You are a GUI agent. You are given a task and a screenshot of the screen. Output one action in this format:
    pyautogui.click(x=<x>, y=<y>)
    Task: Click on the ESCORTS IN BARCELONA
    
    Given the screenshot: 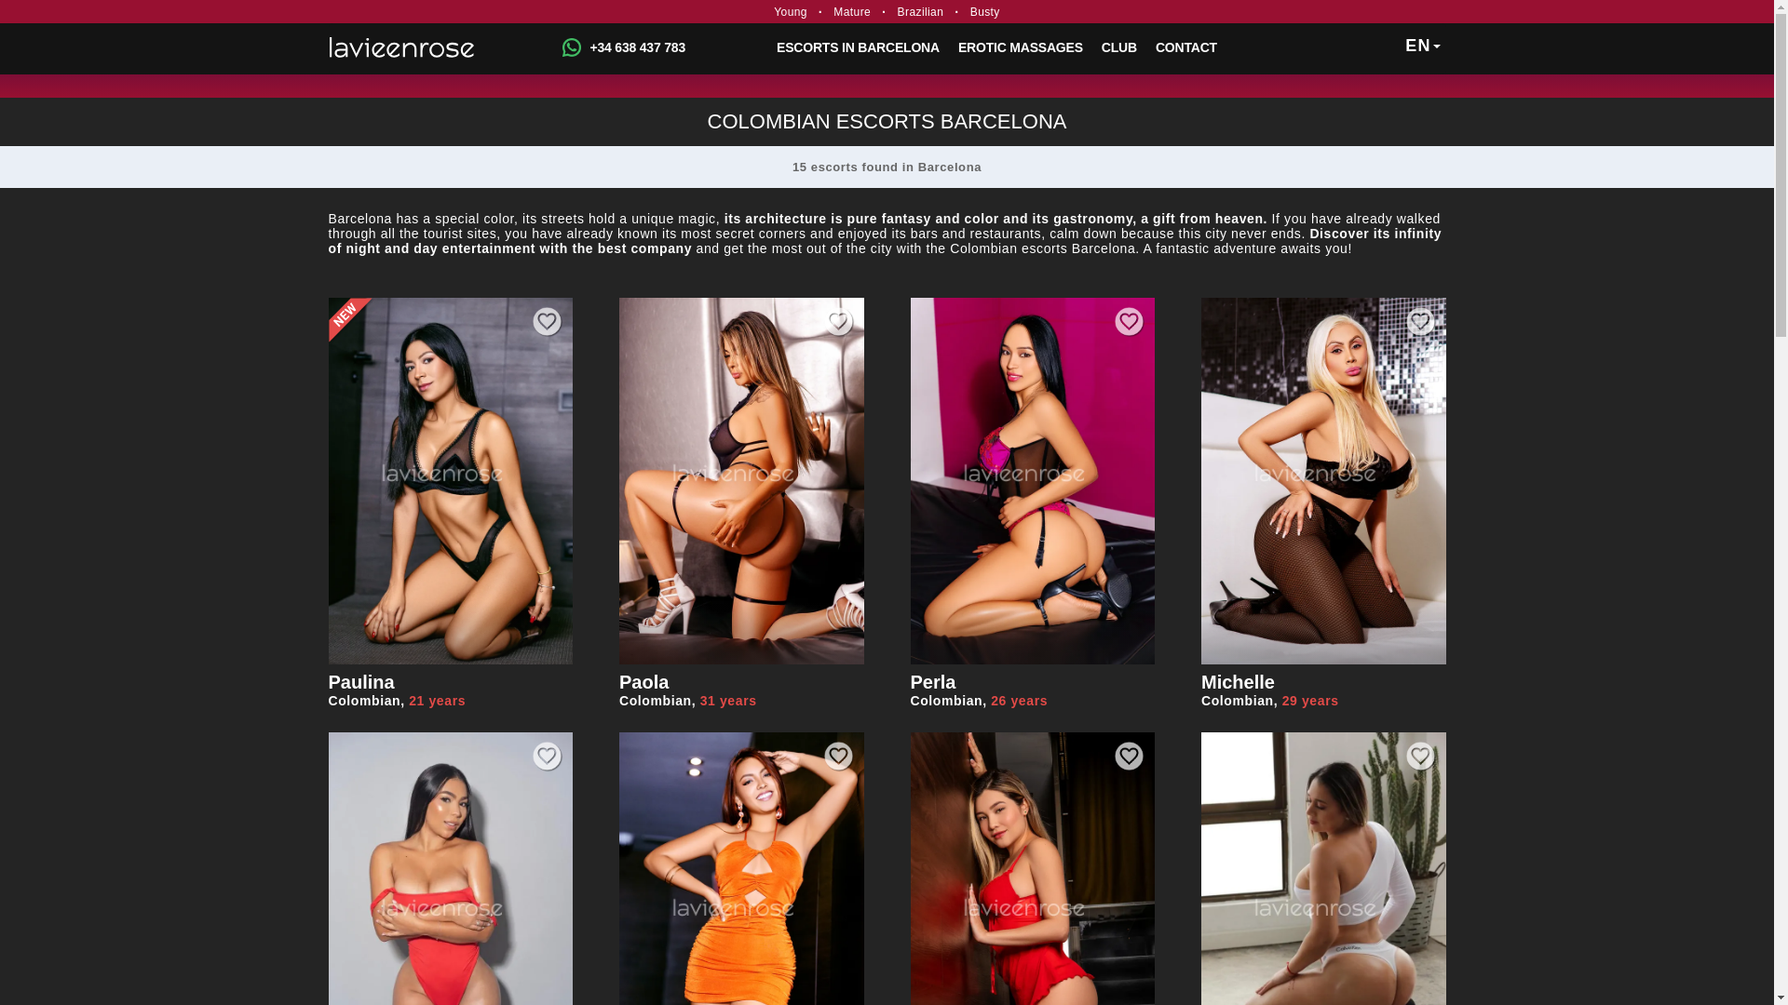 What is the action you would take?
    pyautogui.click(x=1186, y=47)
    